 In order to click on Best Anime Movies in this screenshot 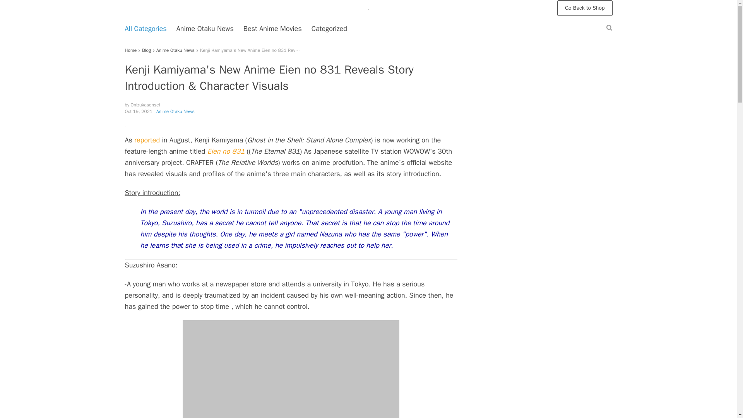, I will do `click(272, 29)`.